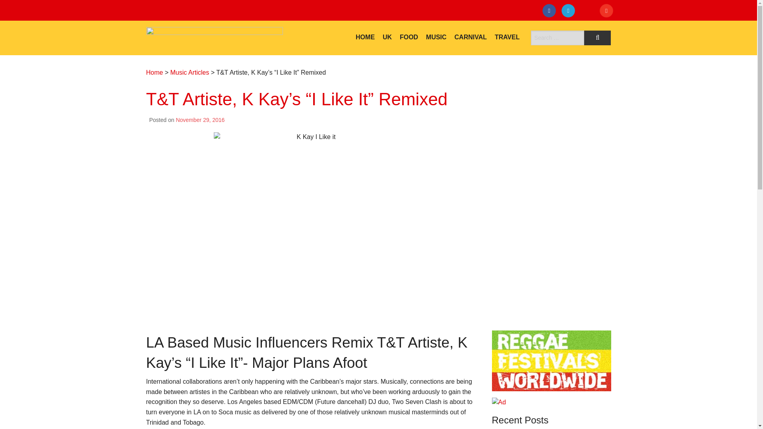  I want to click on Music Articles, so click(190, 72).